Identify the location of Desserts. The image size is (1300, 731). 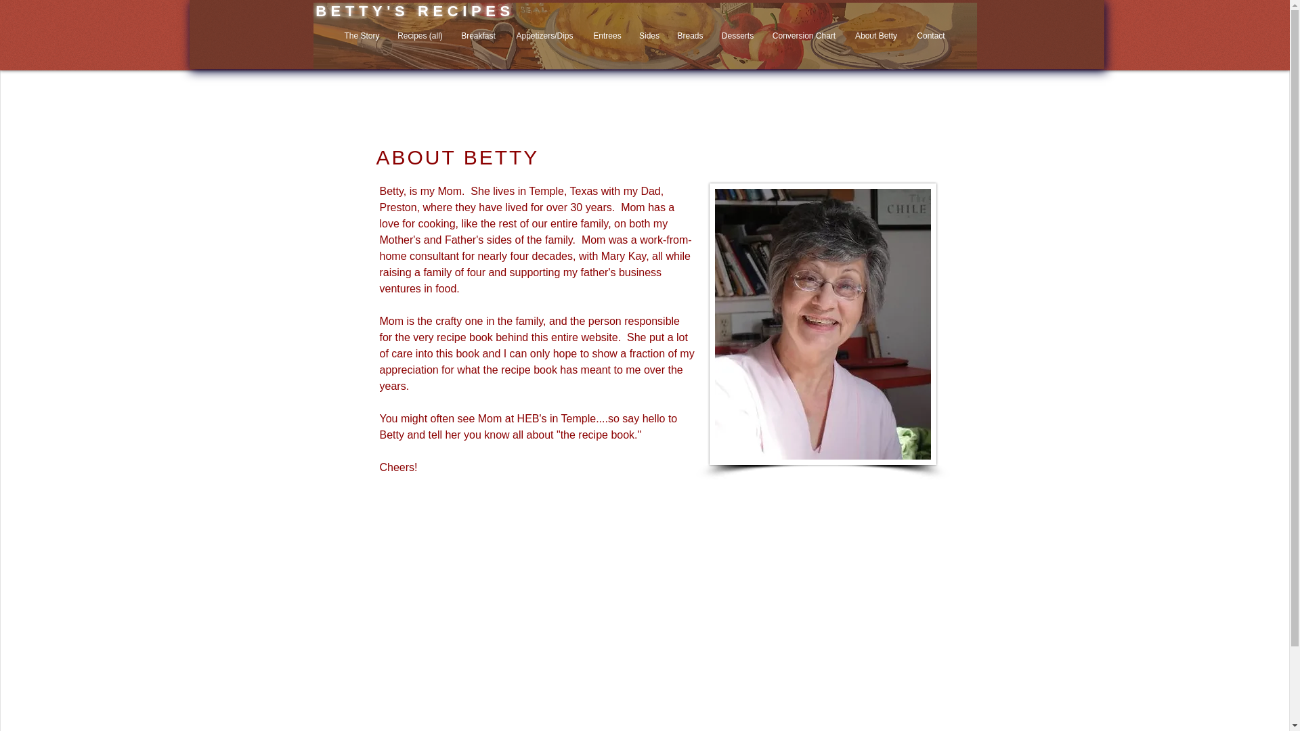
(738, 36).